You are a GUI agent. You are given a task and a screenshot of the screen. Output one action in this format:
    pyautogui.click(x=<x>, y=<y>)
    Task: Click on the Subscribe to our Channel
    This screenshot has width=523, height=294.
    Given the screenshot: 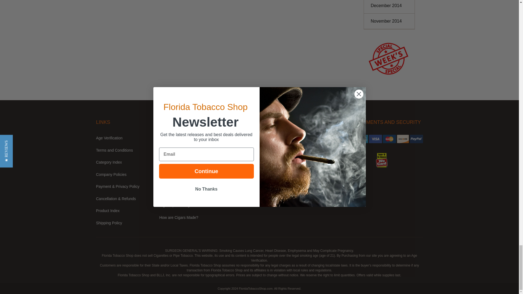 What is the action you would take?
    pyautogui.click(x=310, y=138)
    